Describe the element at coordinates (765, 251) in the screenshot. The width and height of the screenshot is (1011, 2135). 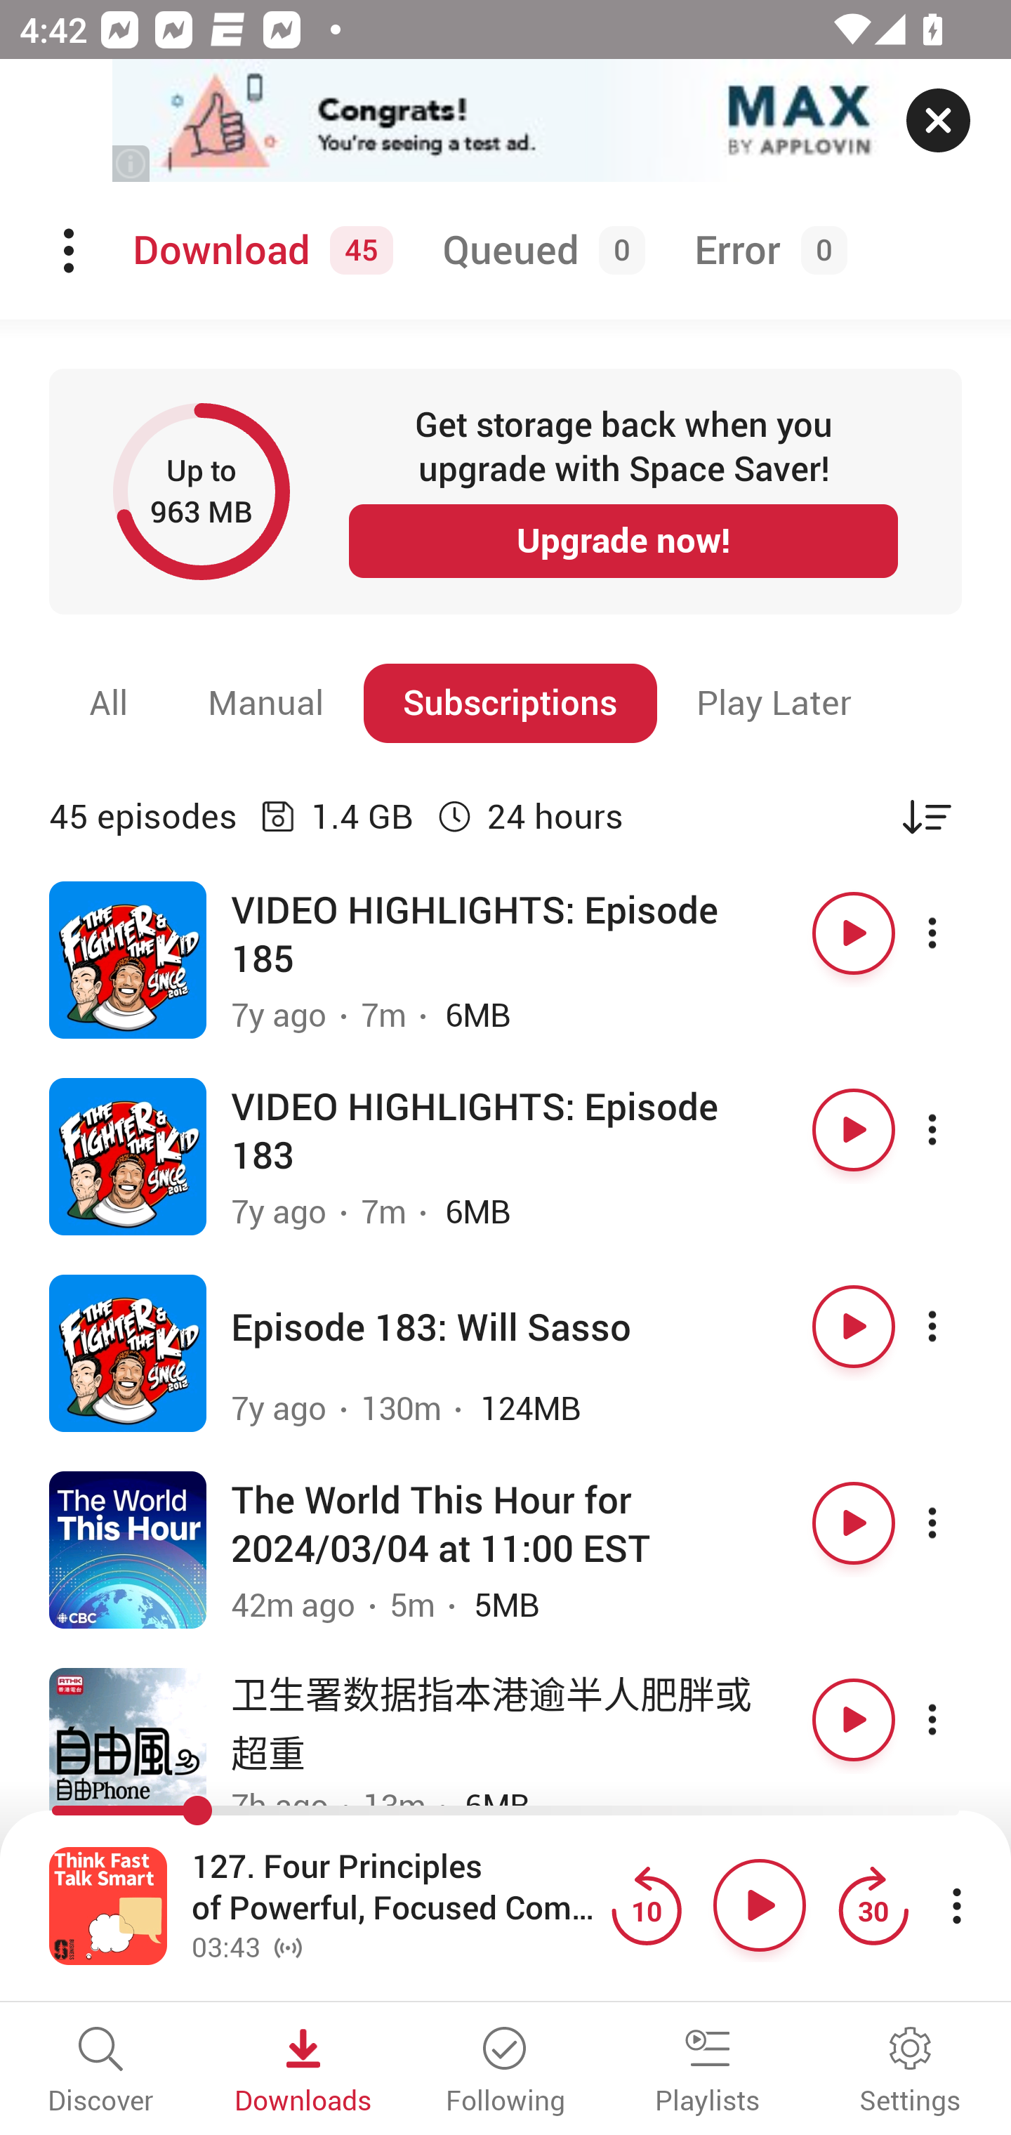
I see ` Error 0` at that location.